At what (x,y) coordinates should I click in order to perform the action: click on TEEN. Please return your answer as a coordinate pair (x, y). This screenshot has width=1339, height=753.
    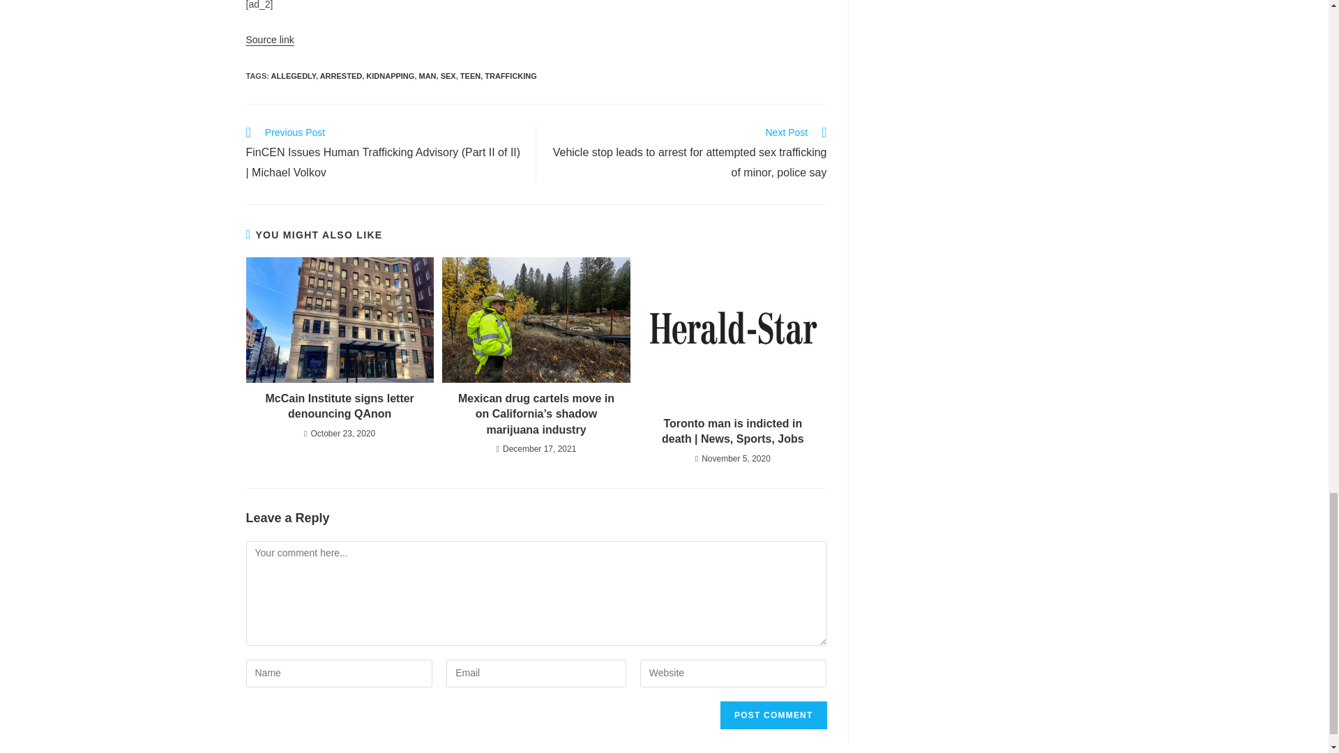
    Looking at the image, I should click on (470, 75).